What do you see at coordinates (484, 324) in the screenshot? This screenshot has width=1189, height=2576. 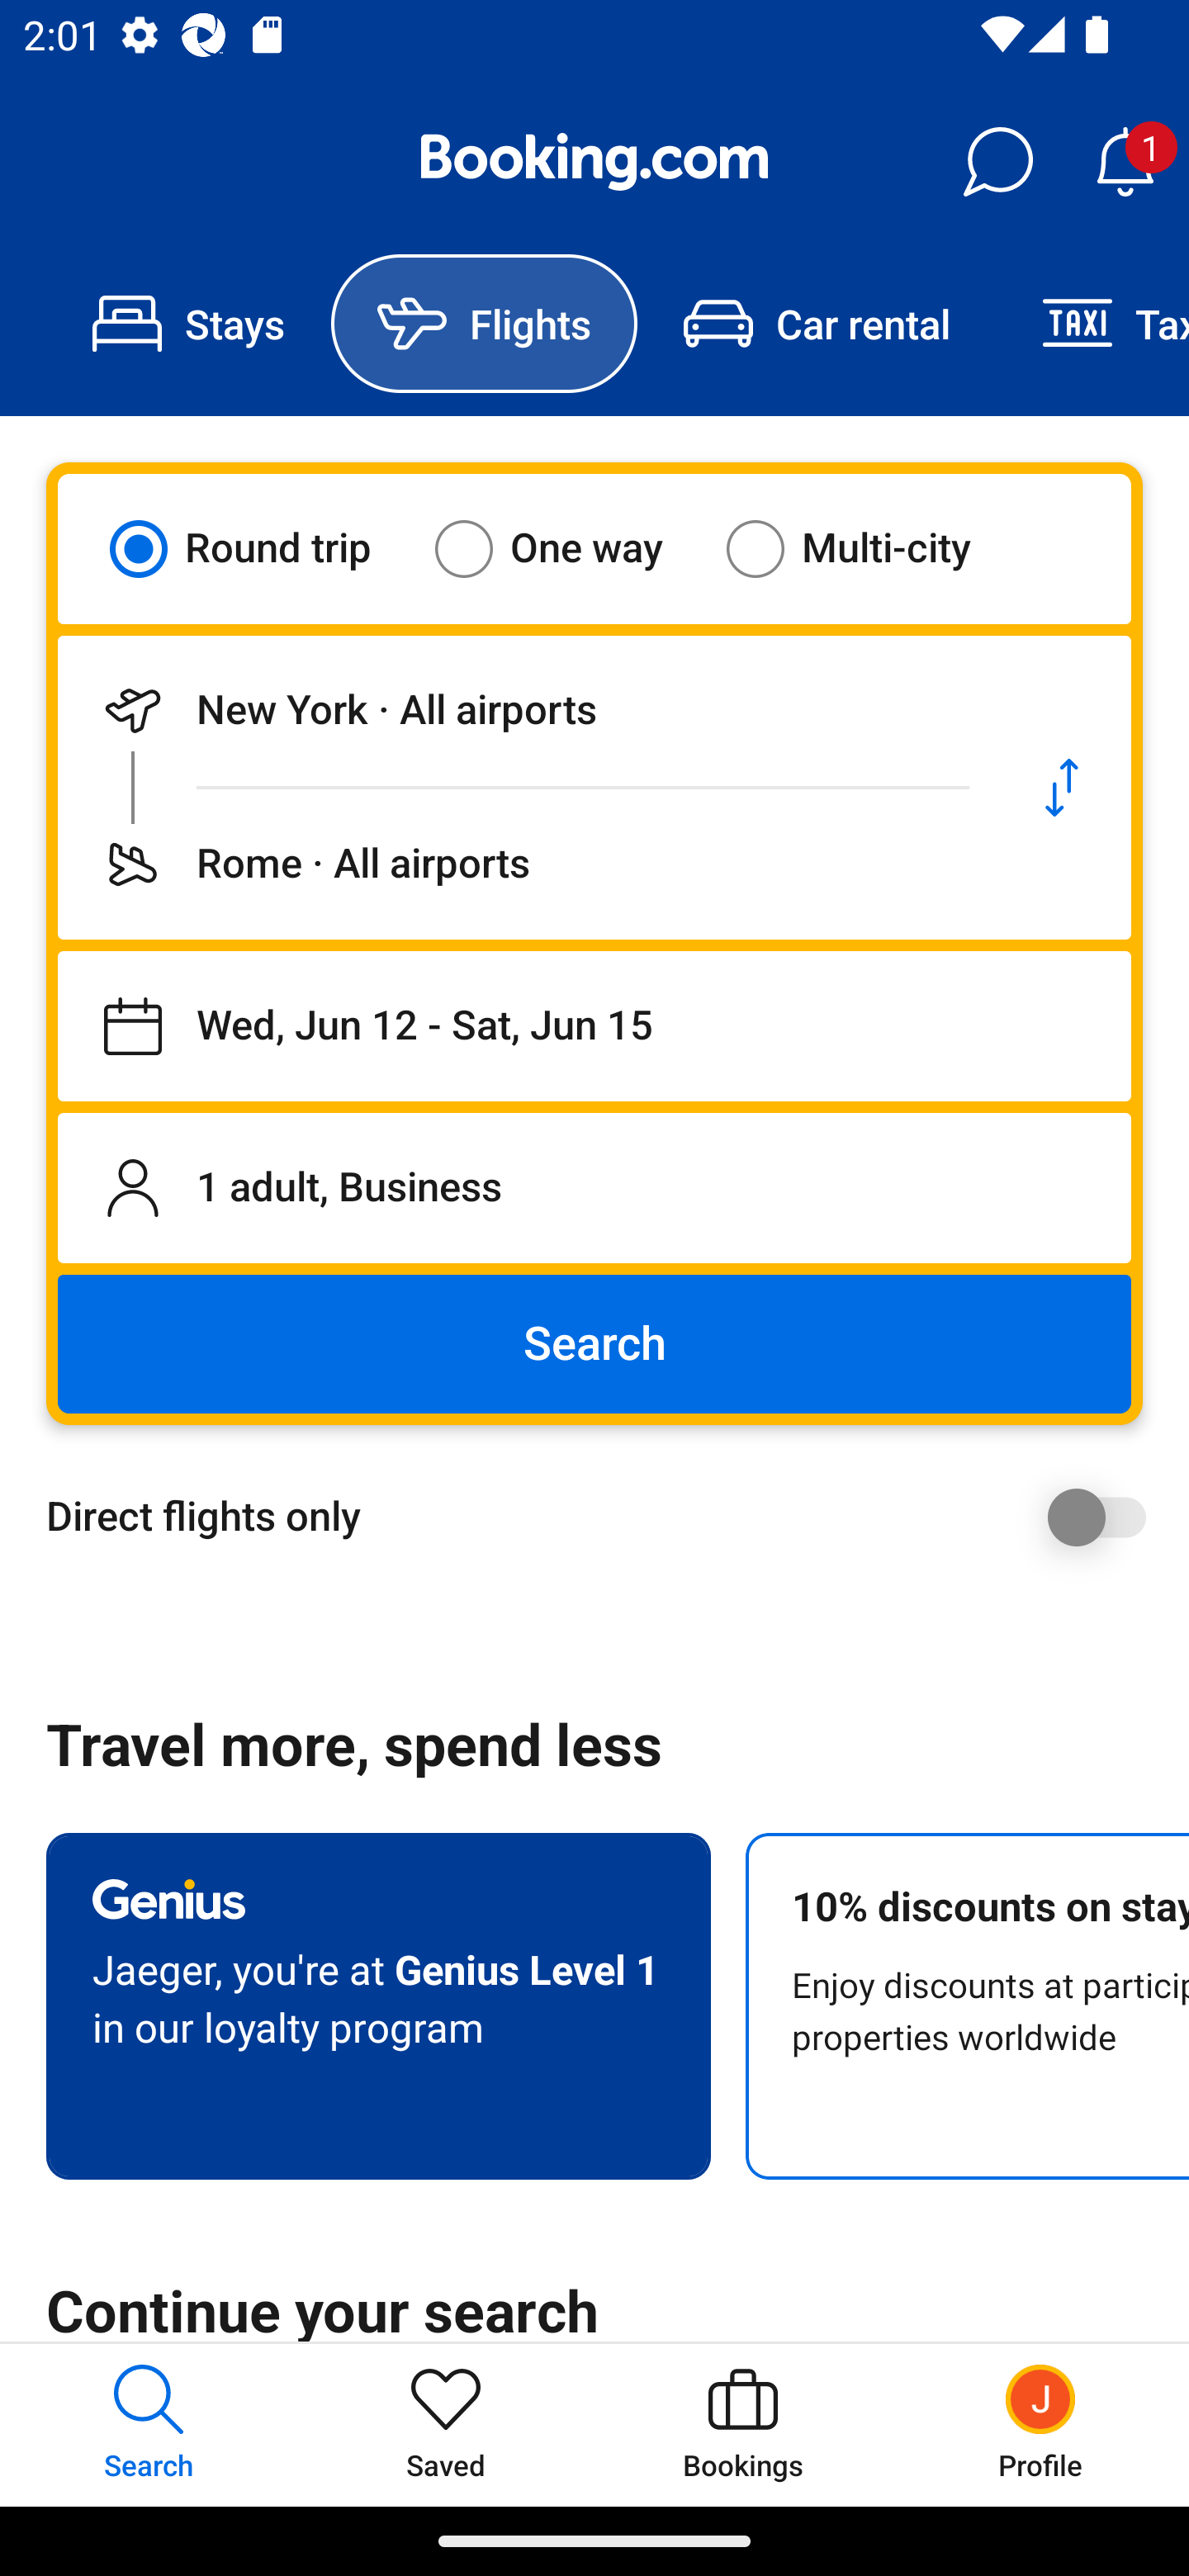 I see `Flights` at bounding box center [484, 324].